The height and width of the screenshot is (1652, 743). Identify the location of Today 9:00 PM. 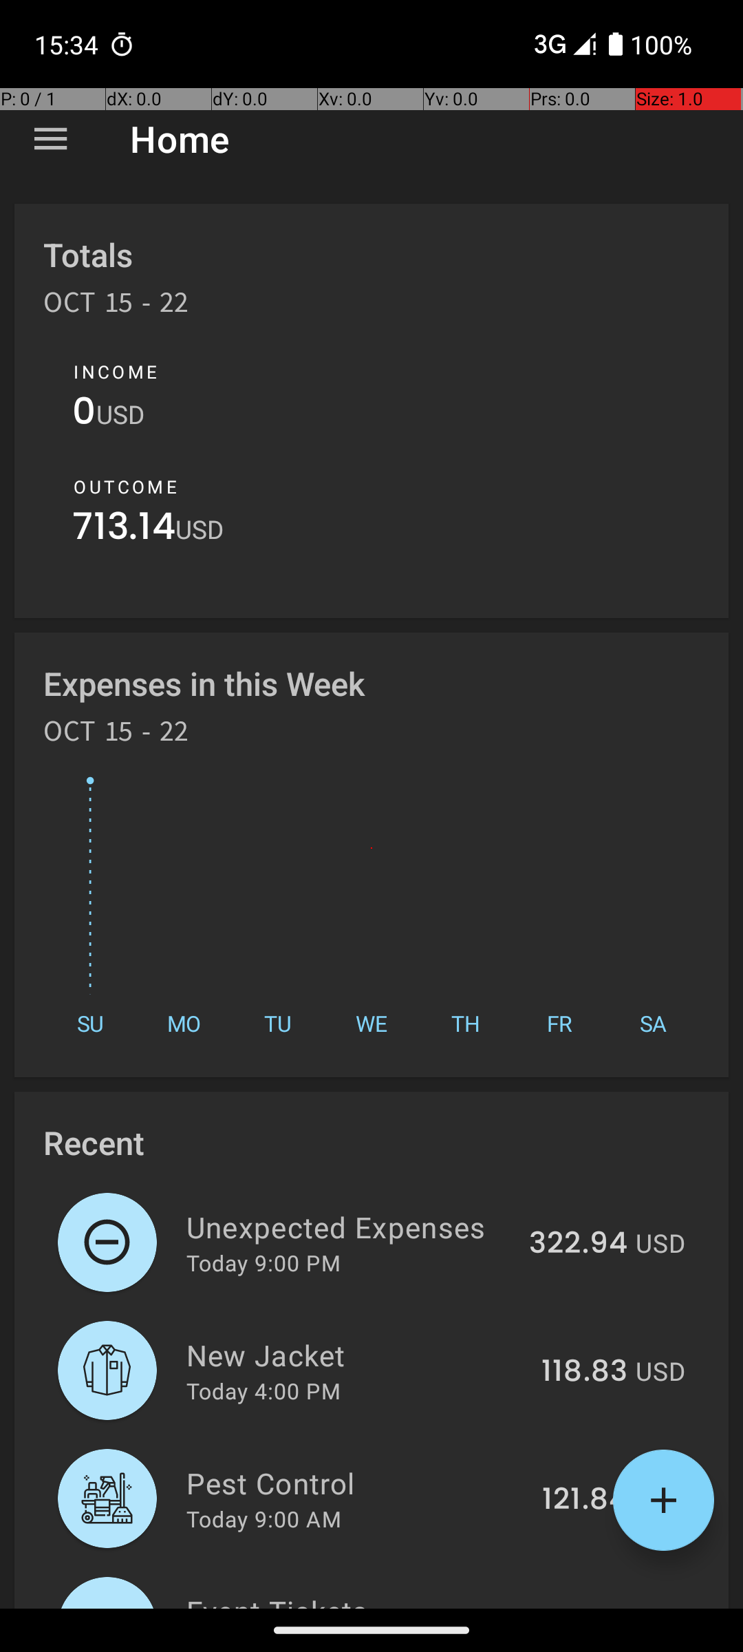
(263, 1262).